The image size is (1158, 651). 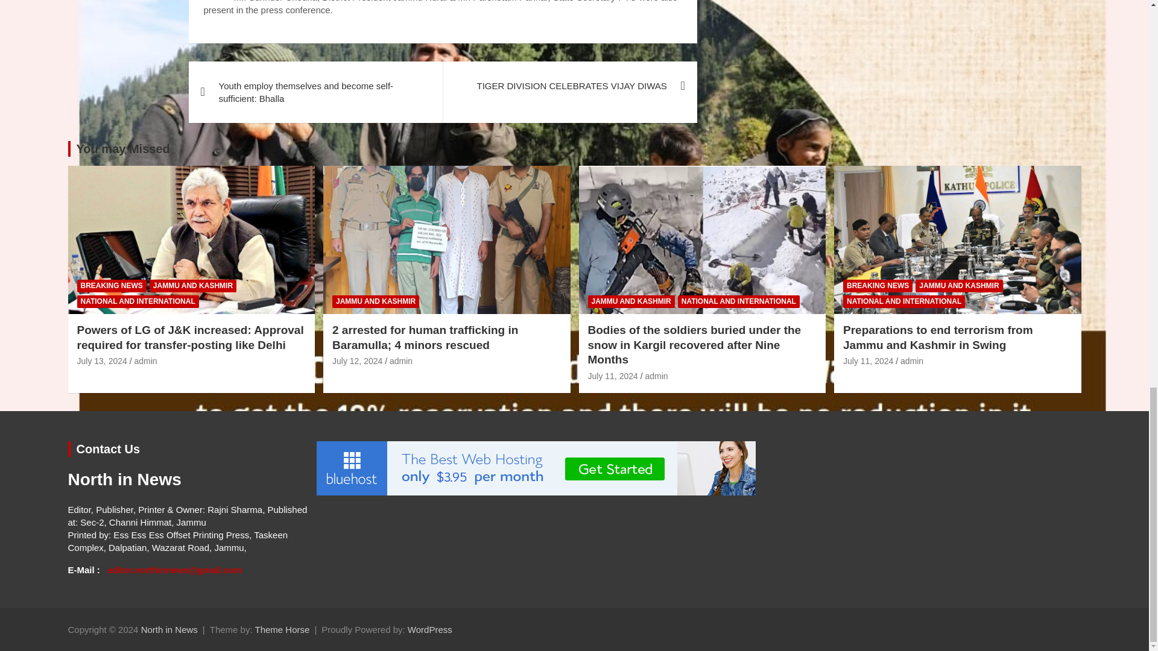 I want to click on Theme Horse, so click(x=282, y=629).